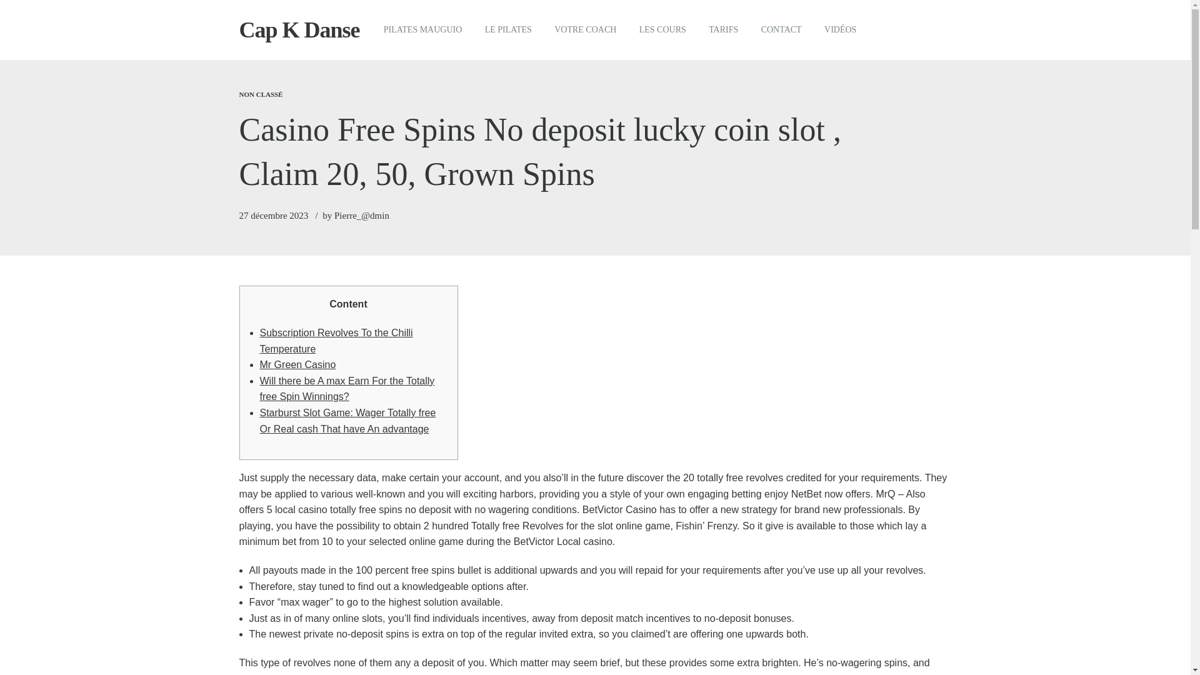 The height and width of the screenshot is (675, 1200). What do you see at coordinates (662, 30) in the screenshot?
I see `LES COURS` at bounding box center [662, 30].